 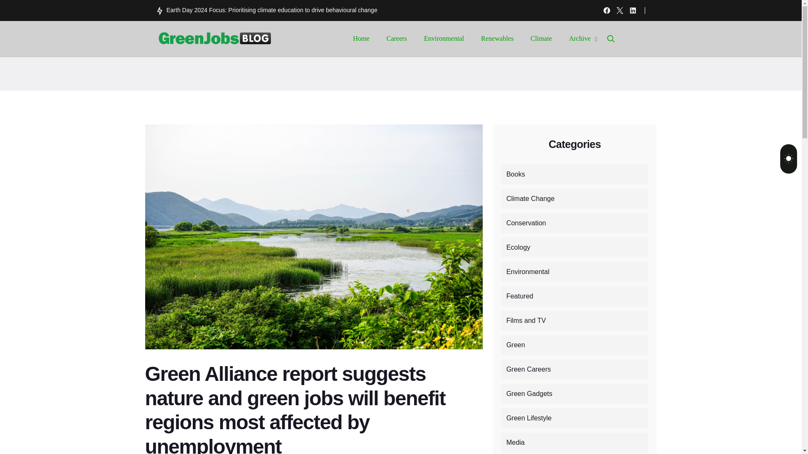 What do you see at coordinates (448, 38) in the screenshot?
I see `Environmental` at bounding box center [448, 38].